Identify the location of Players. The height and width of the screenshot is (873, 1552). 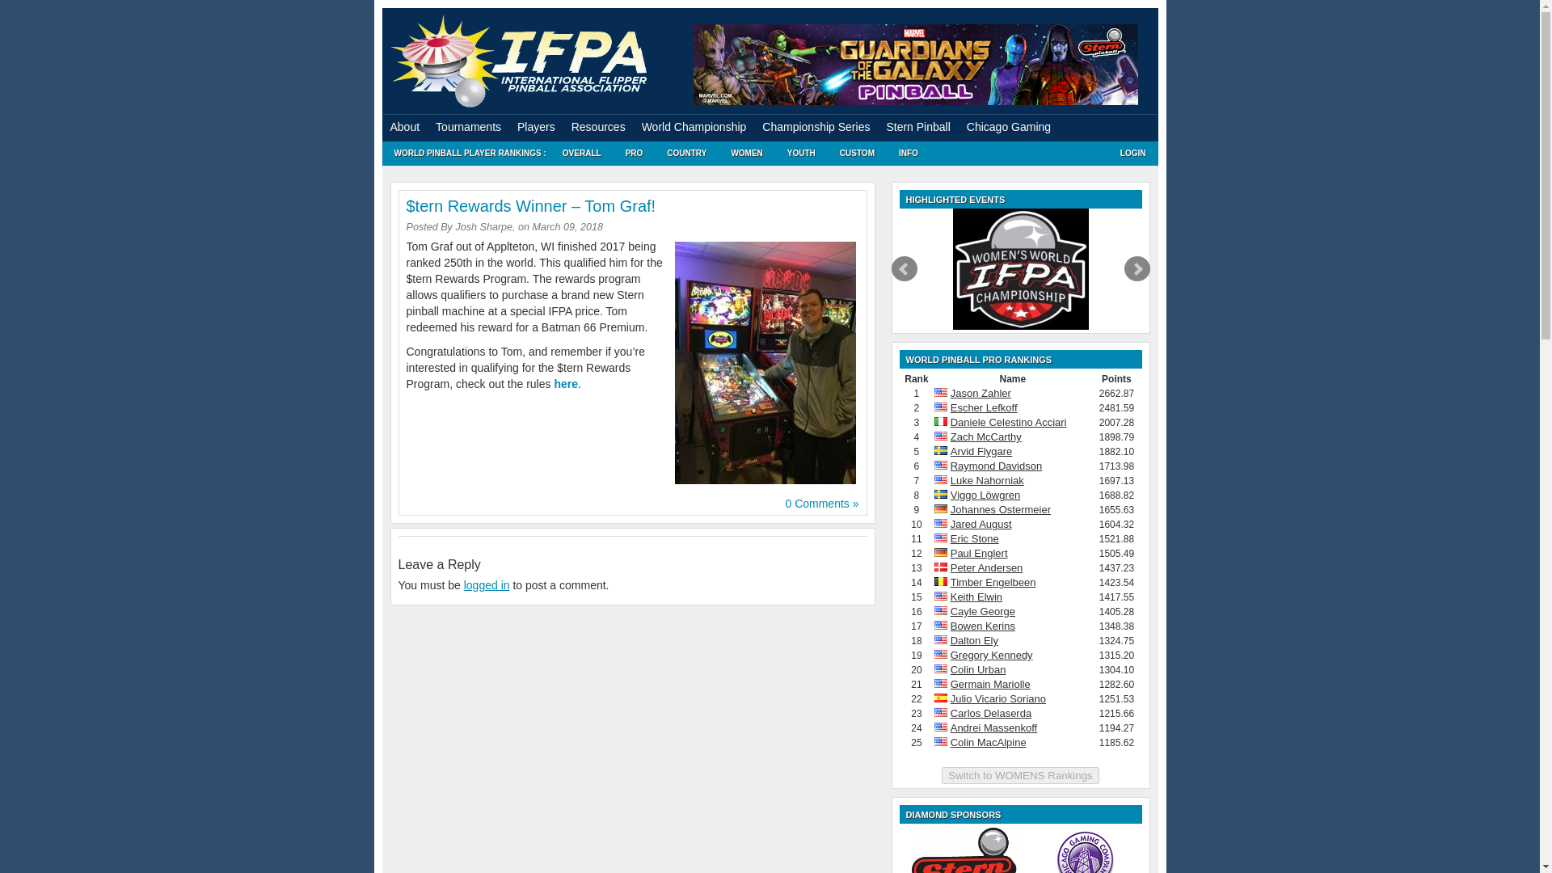
(535, 127).